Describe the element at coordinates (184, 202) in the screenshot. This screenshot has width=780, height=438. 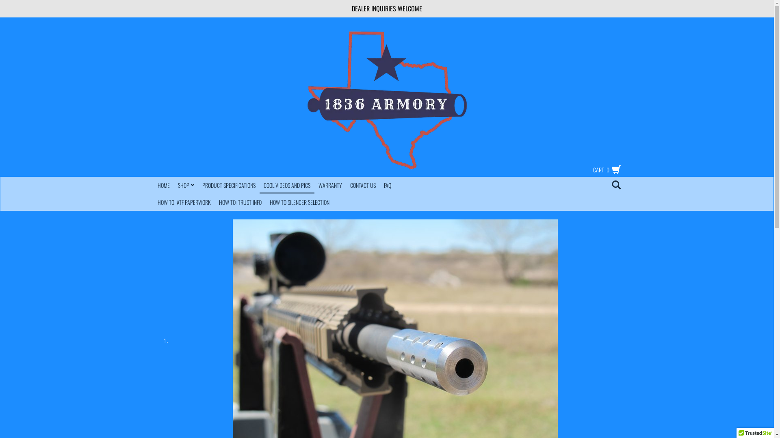
I see `HOW TO: ATF PAPERWORK` at that location.